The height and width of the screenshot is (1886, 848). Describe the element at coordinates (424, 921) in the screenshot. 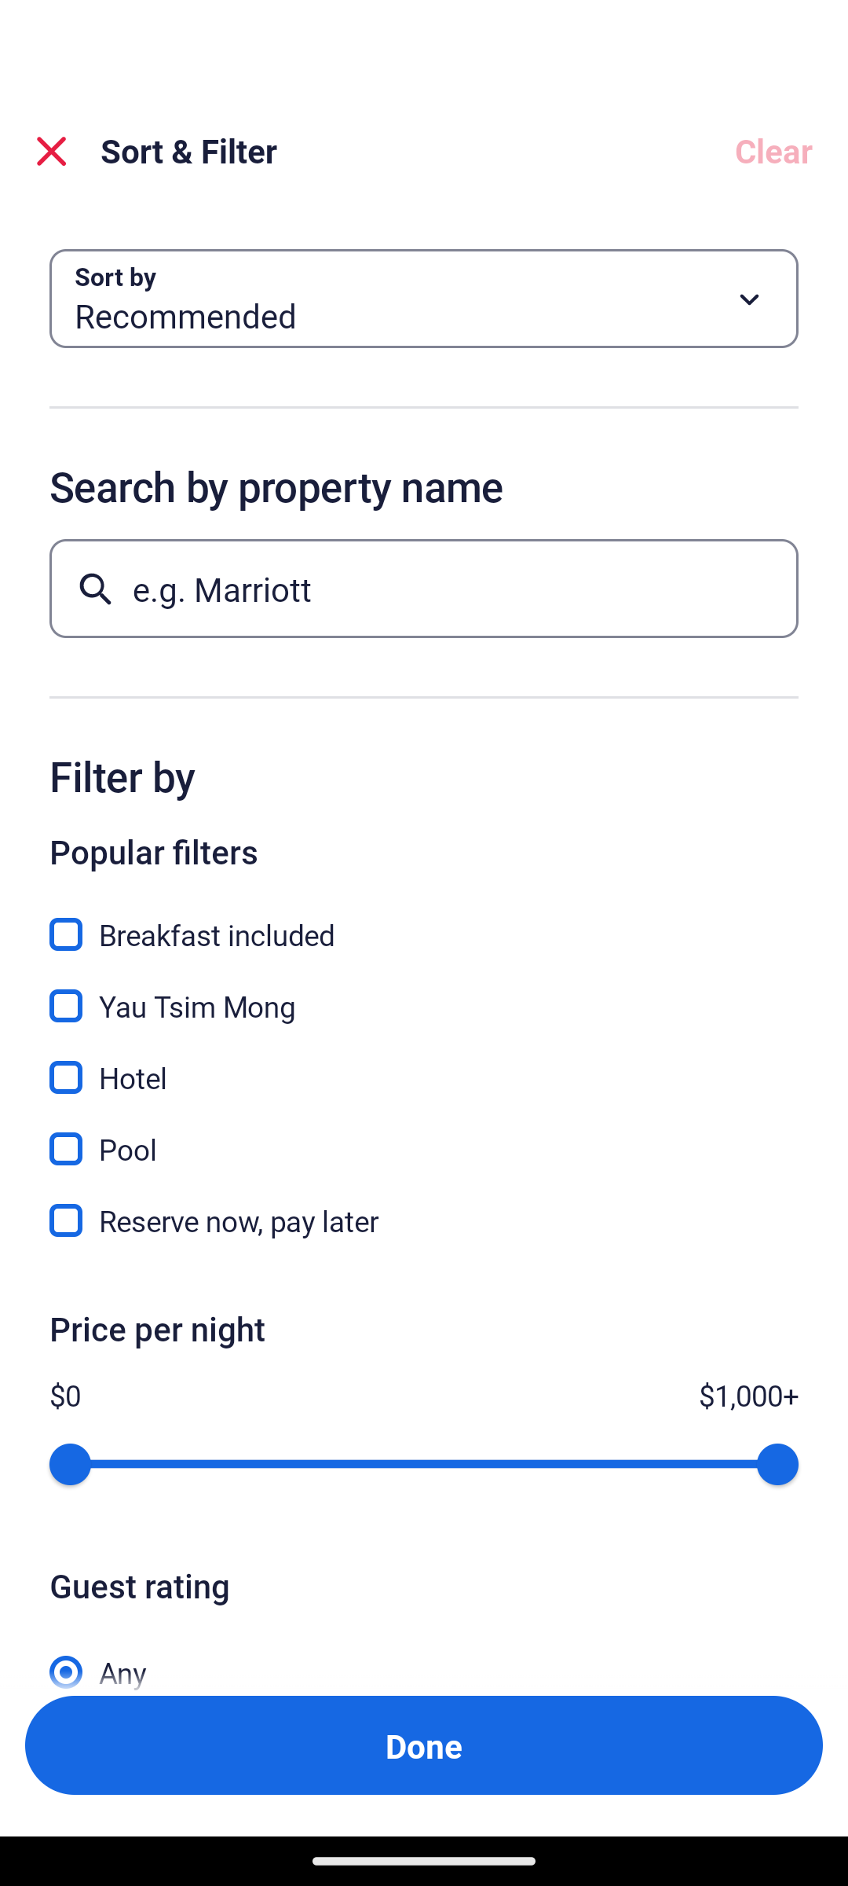

I see `Breakfast included, Breakfast included` at that location.